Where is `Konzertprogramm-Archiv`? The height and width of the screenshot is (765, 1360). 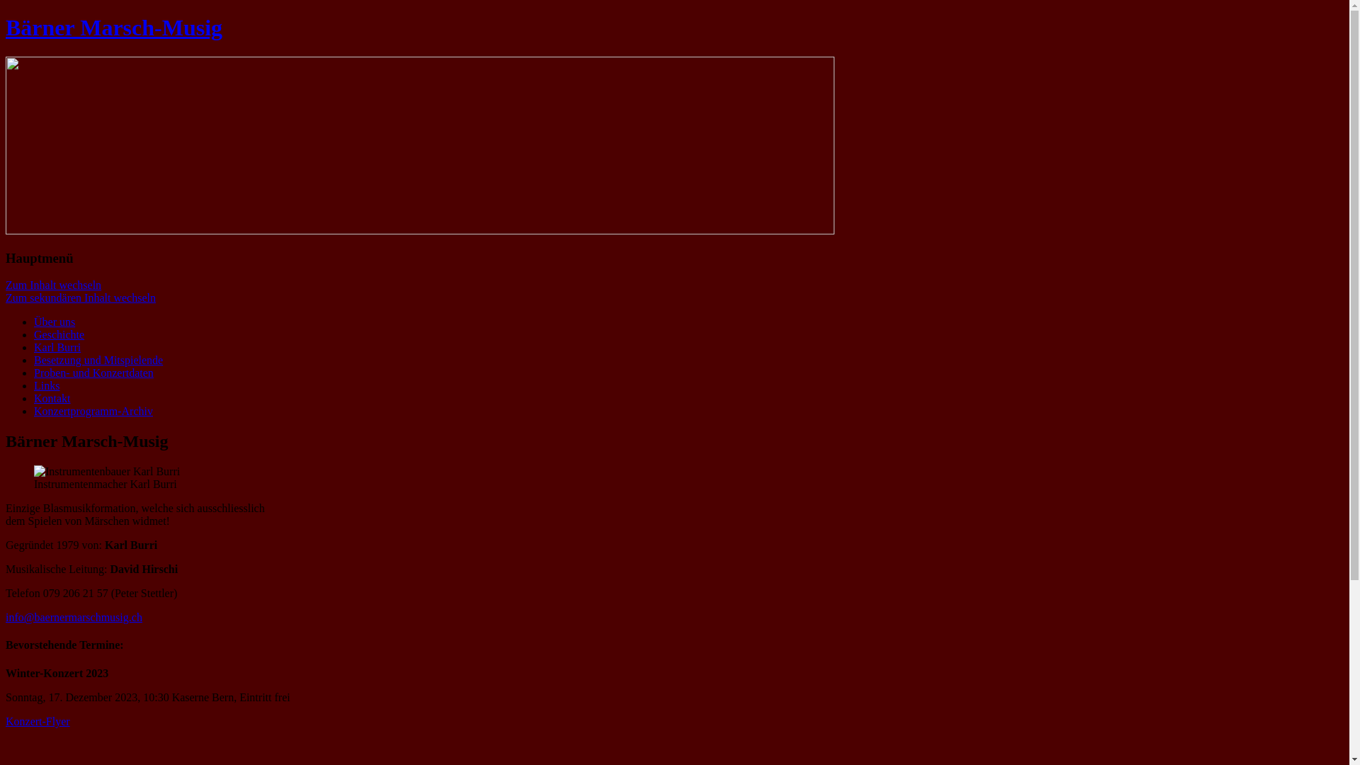 Konzertprogramm-Archiv is located at coordinates (93, 411).